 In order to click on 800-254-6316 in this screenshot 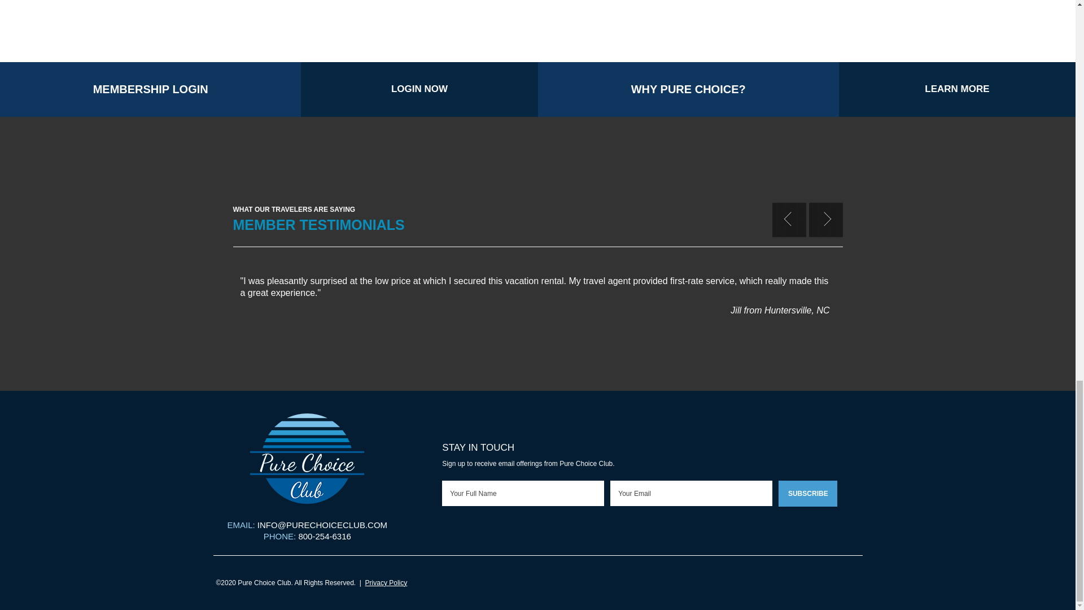, I will do `click(324, 535)`.